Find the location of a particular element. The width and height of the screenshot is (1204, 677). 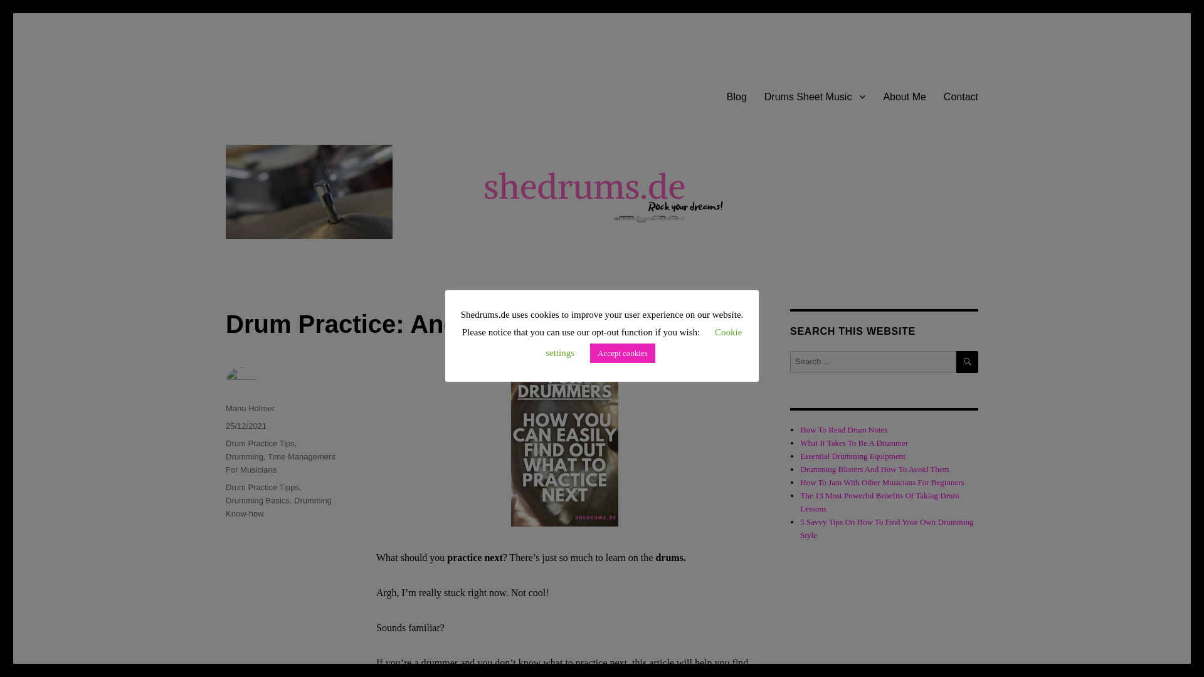

About Me is located at coordinates (904, 96).